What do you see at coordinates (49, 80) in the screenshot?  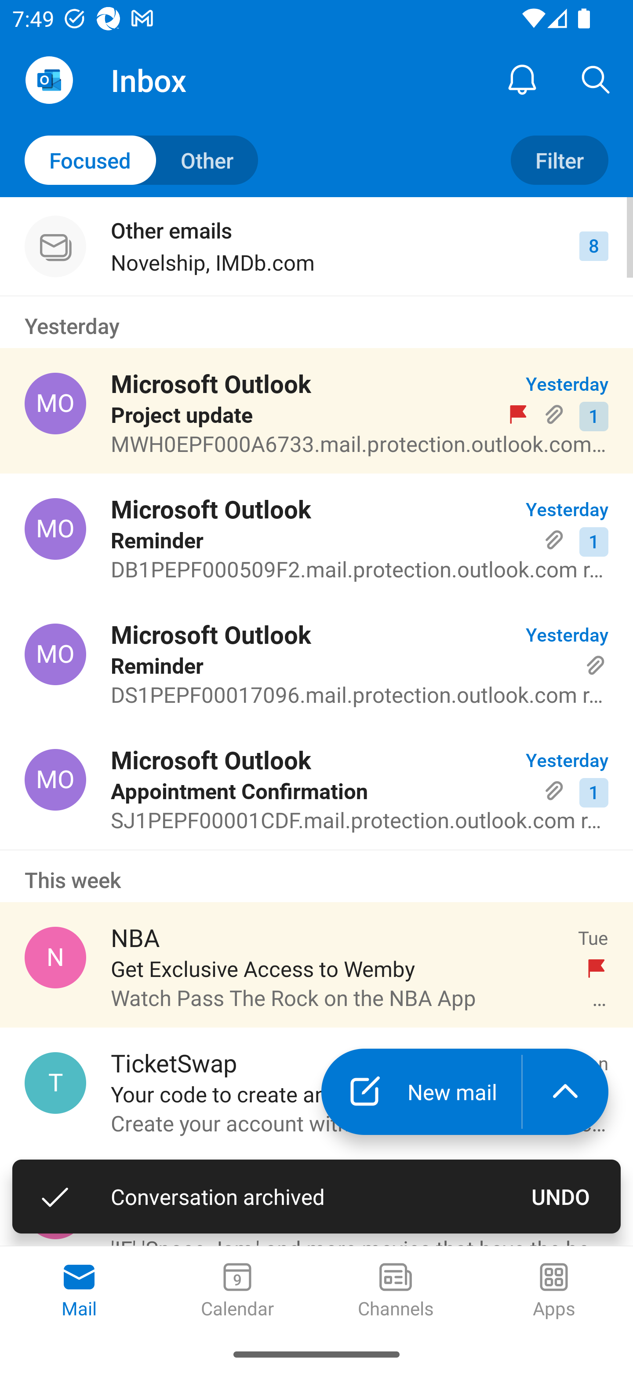 I see `Open Navigation Drawer` at bounding box center [49, 80].